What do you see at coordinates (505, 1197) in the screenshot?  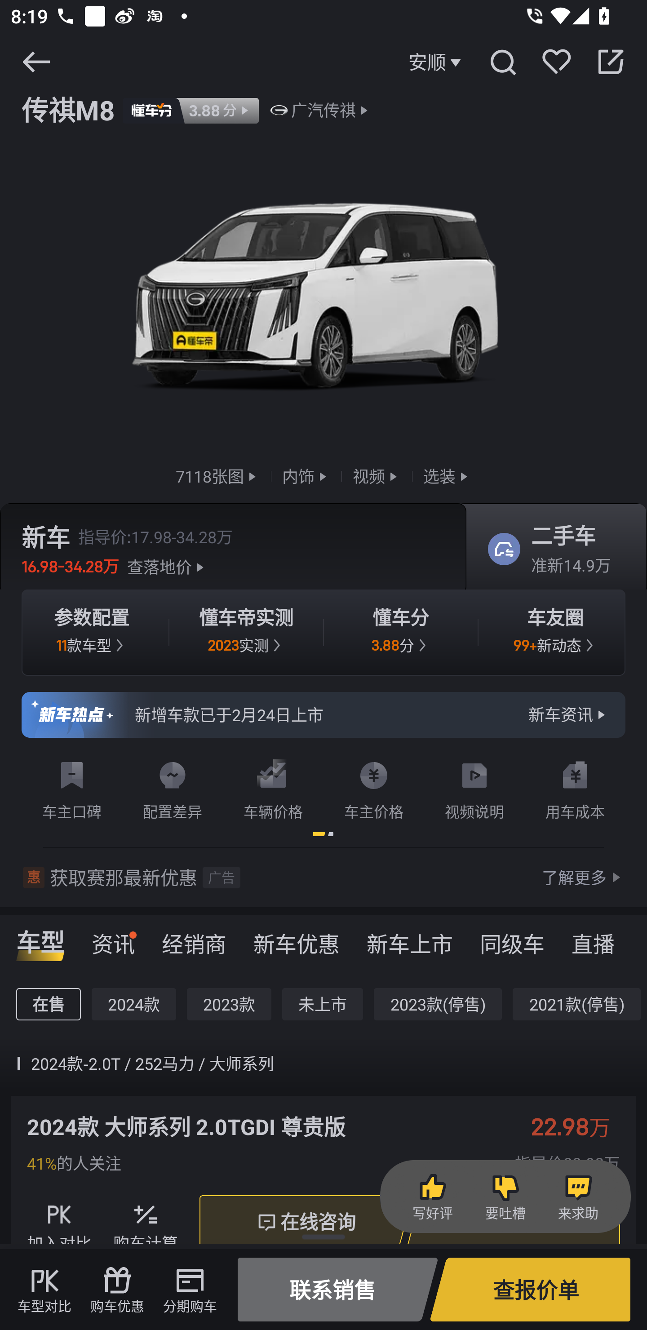 I see `要吐槽` at bounding box center [505, 1197].